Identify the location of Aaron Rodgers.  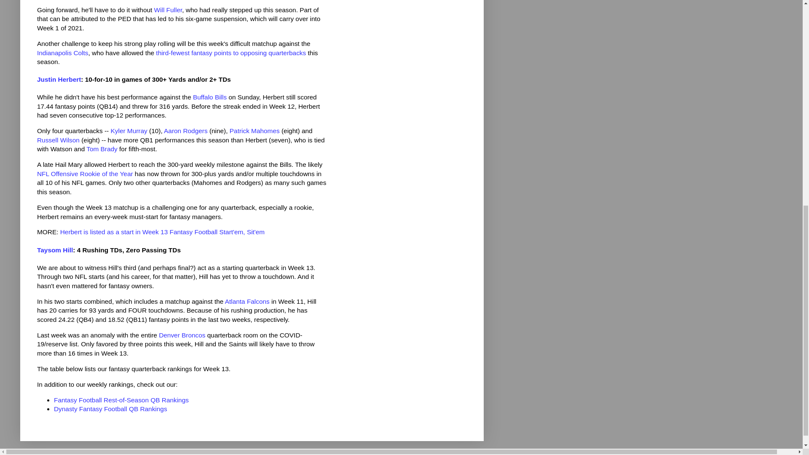
(186, 131).